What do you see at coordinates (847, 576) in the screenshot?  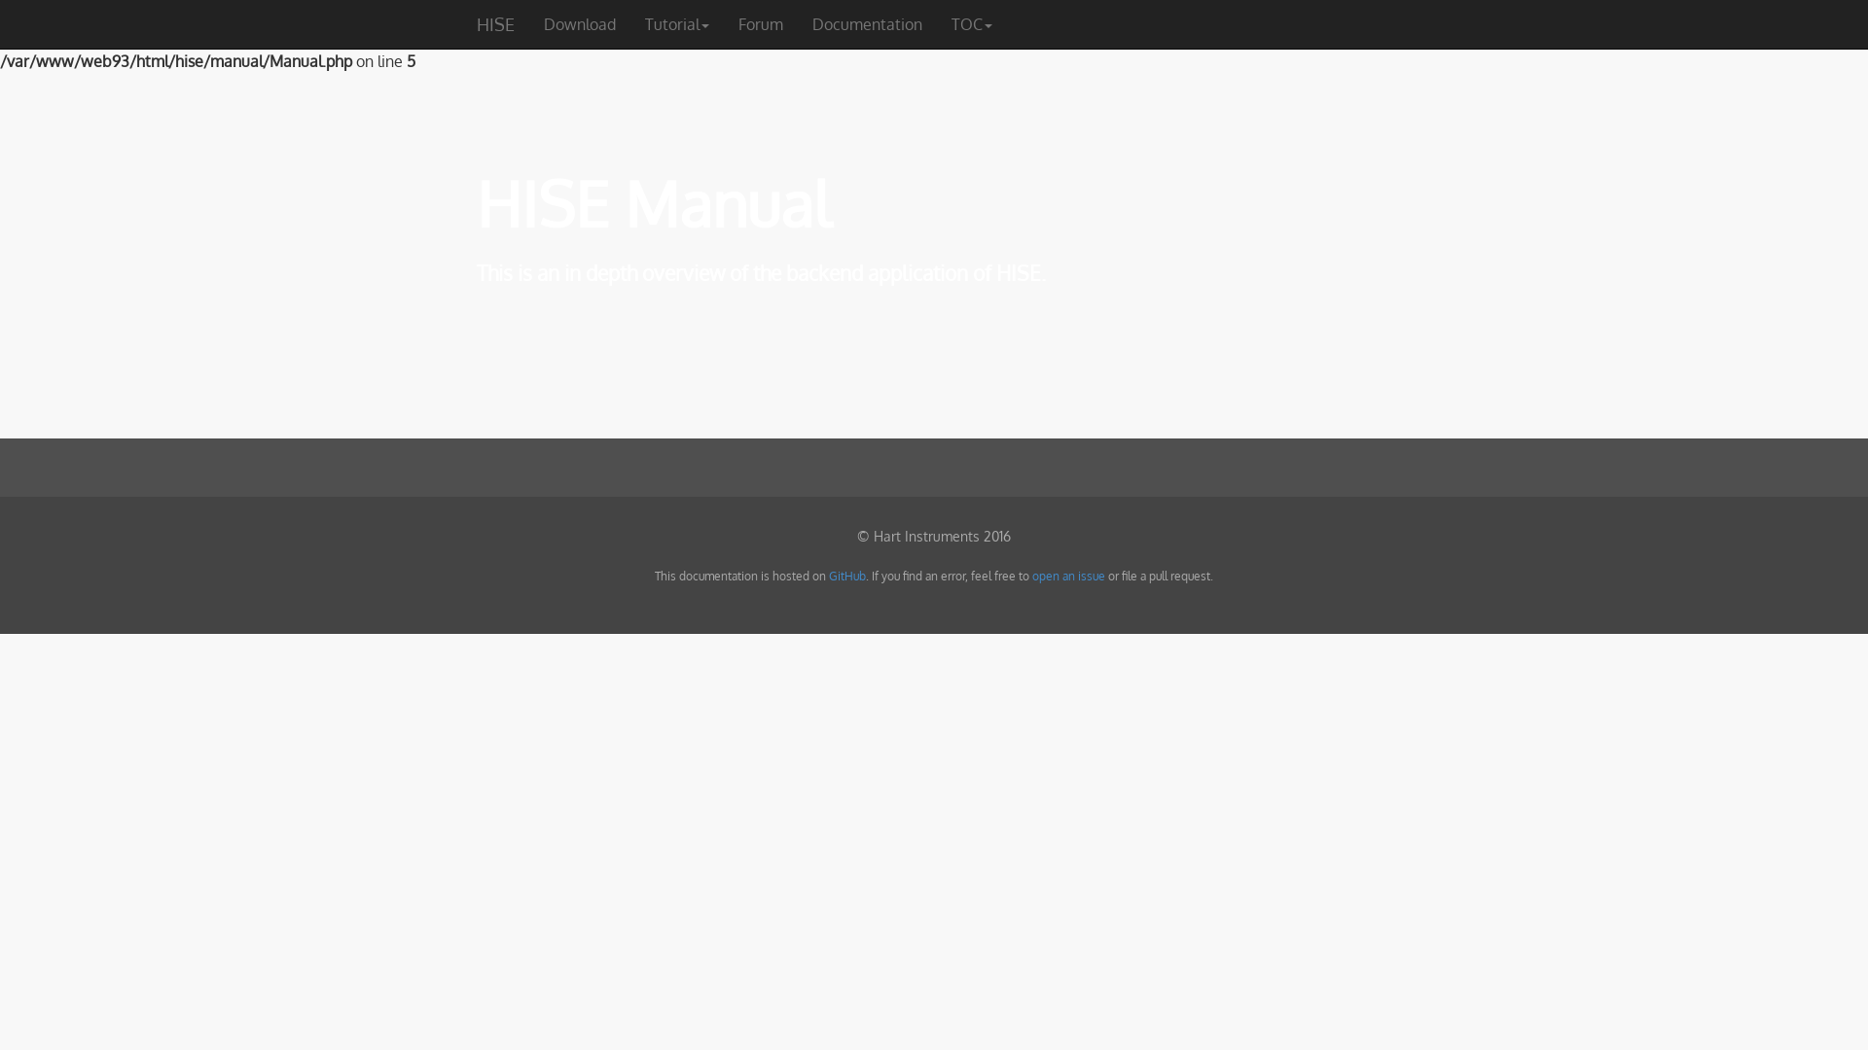 I see `GitHub` at bounding box center [847, 576].